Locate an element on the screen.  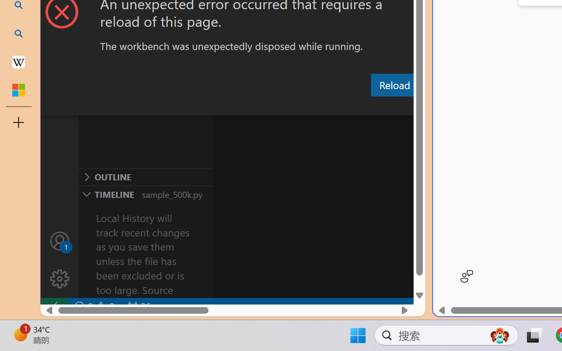
Problems (Ctrl+Shift+M) is located at coordinates (249, 107).